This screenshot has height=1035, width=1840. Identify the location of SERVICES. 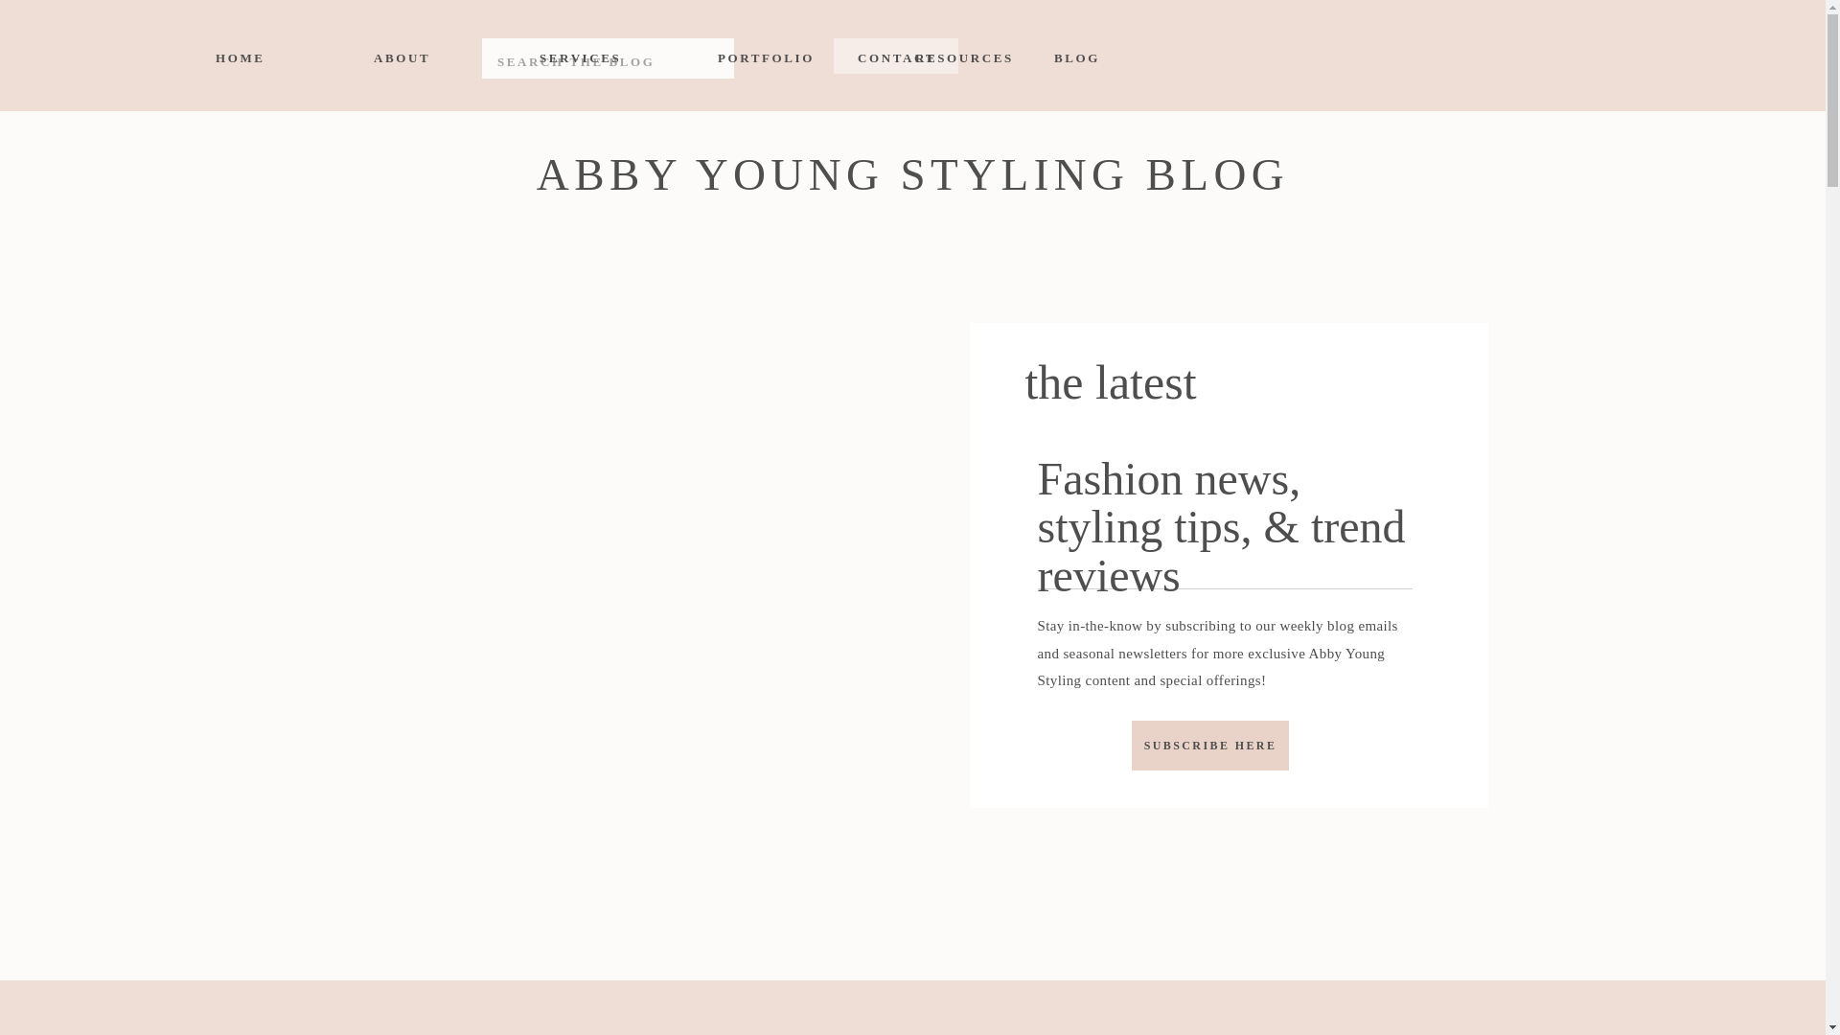
(571, 55).